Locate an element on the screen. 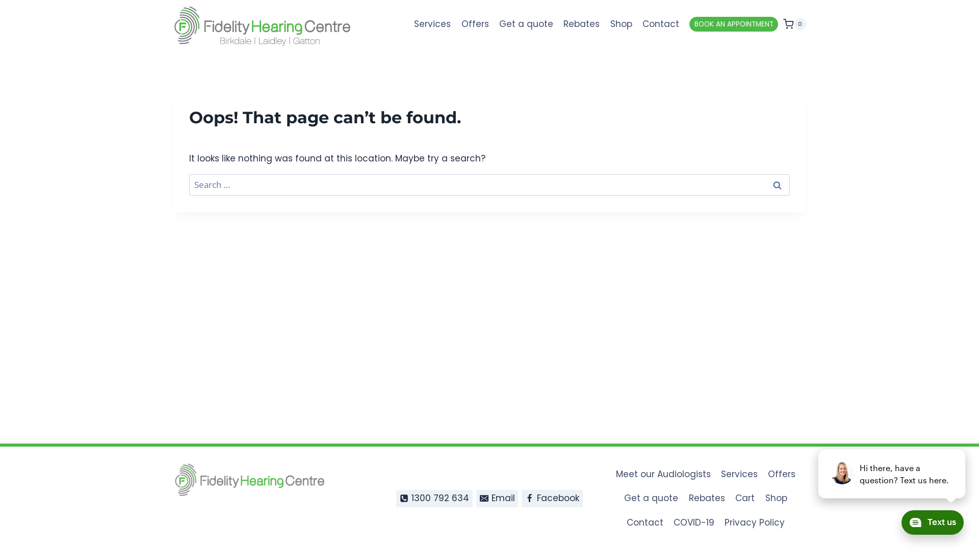  Contact is located at coordinates (645, 522).